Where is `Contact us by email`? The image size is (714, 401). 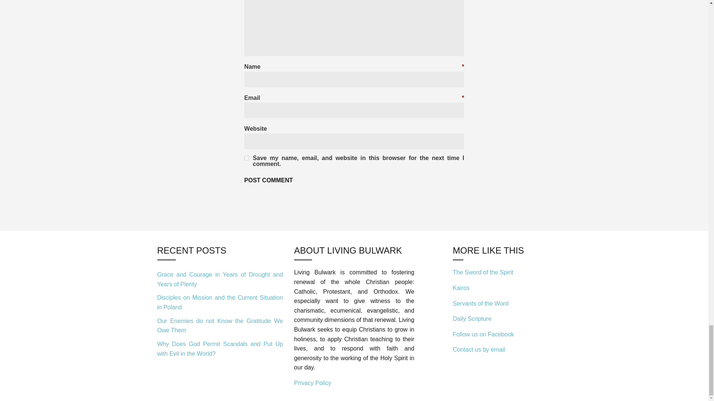 Contact us by email is located at coordinates (479, 350).